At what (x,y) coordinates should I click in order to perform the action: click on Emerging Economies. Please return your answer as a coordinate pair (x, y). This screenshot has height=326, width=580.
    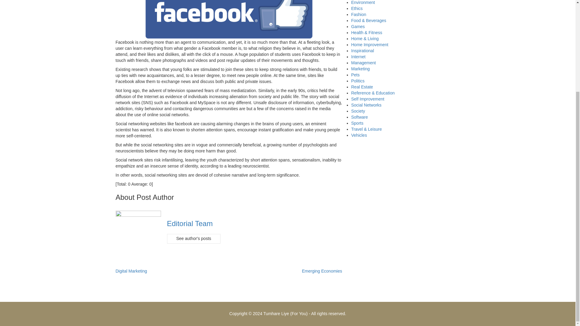
    Looking at the image, I should click on (322, 271).